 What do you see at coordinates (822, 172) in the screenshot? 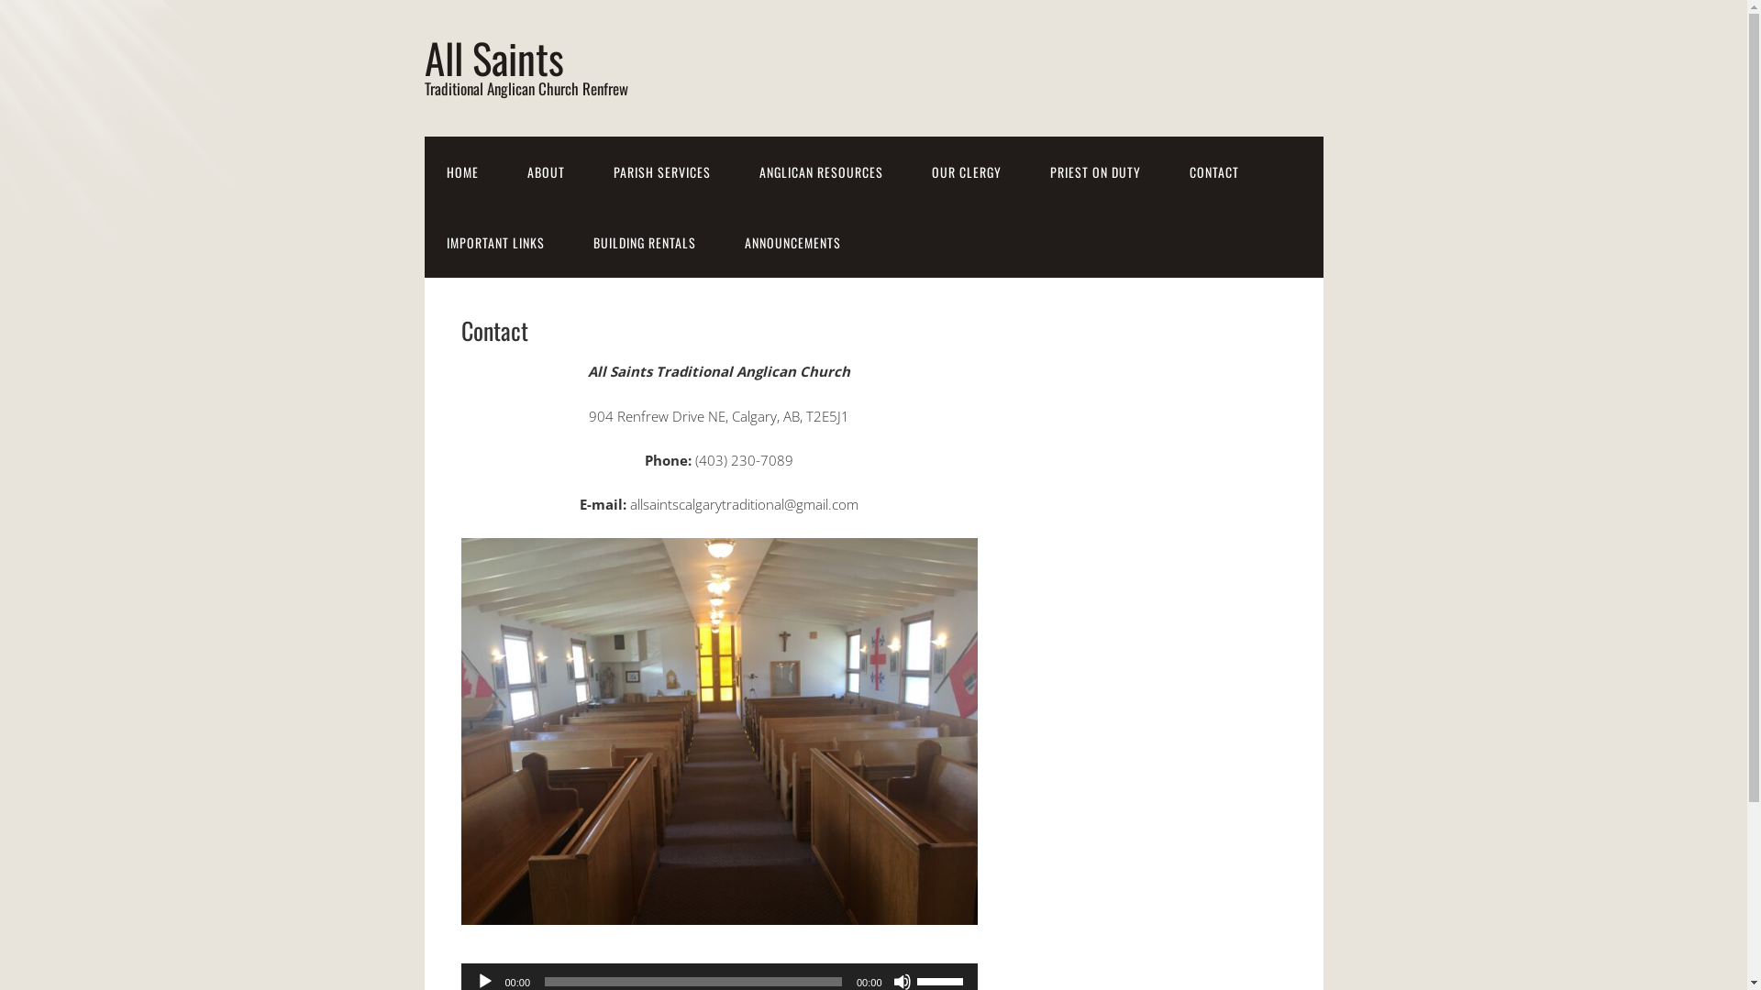
I see `ANGLICAN RESOURCES` at bounding box center [822, 172].